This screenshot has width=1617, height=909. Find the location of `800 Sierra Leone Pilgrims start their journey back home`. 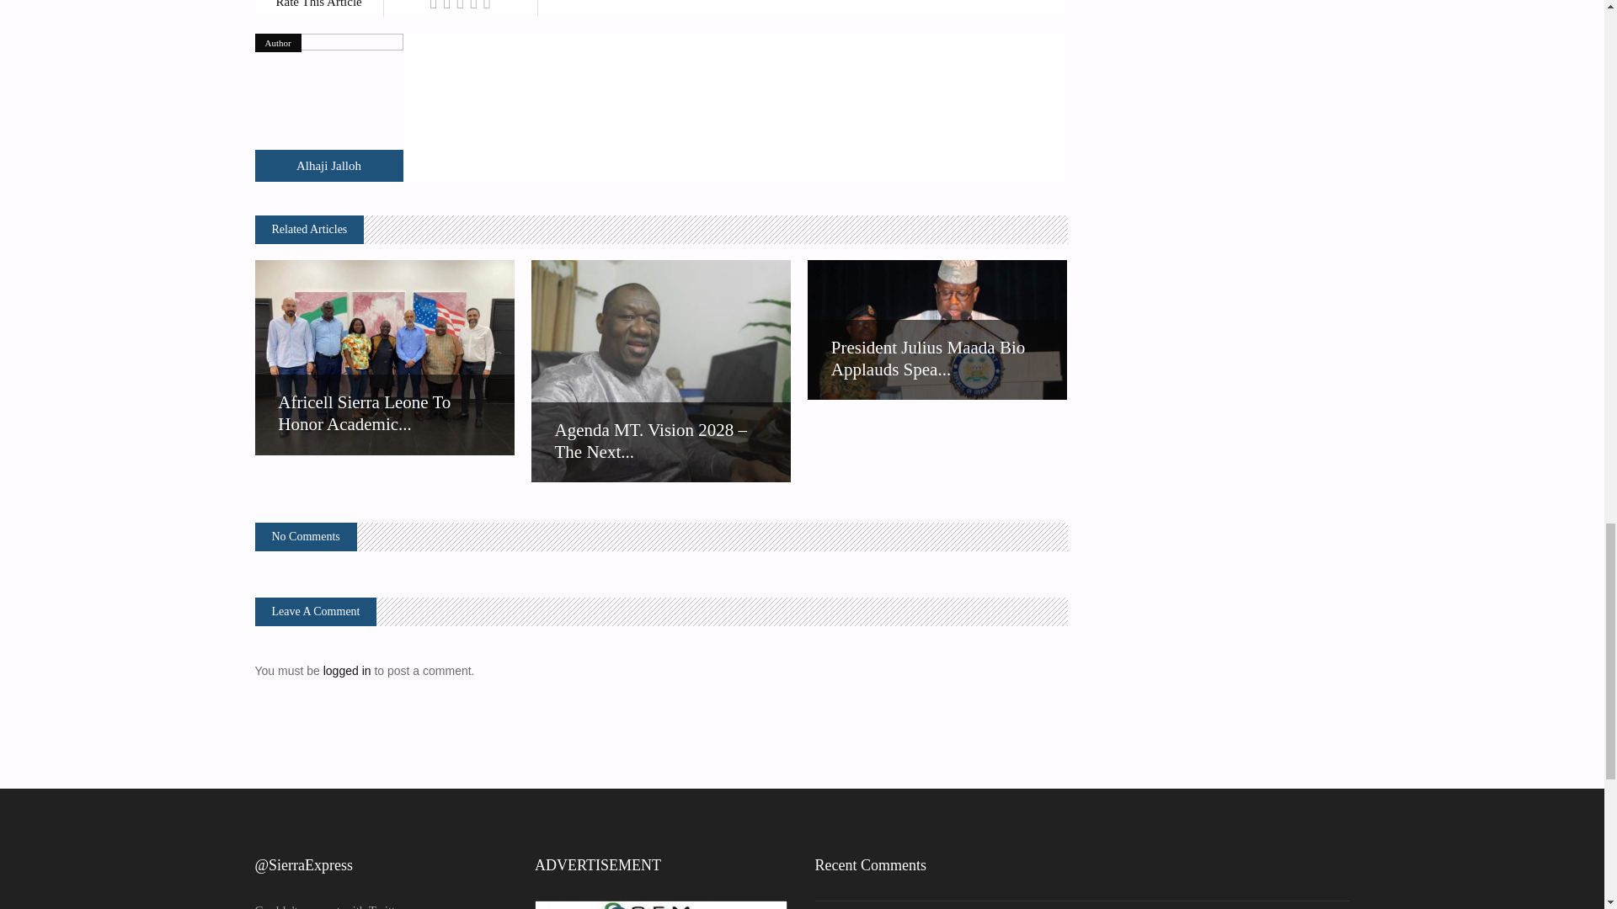

800 Sierra Leone Pilgrims start their journey back home is located at coordinates (328, 166).